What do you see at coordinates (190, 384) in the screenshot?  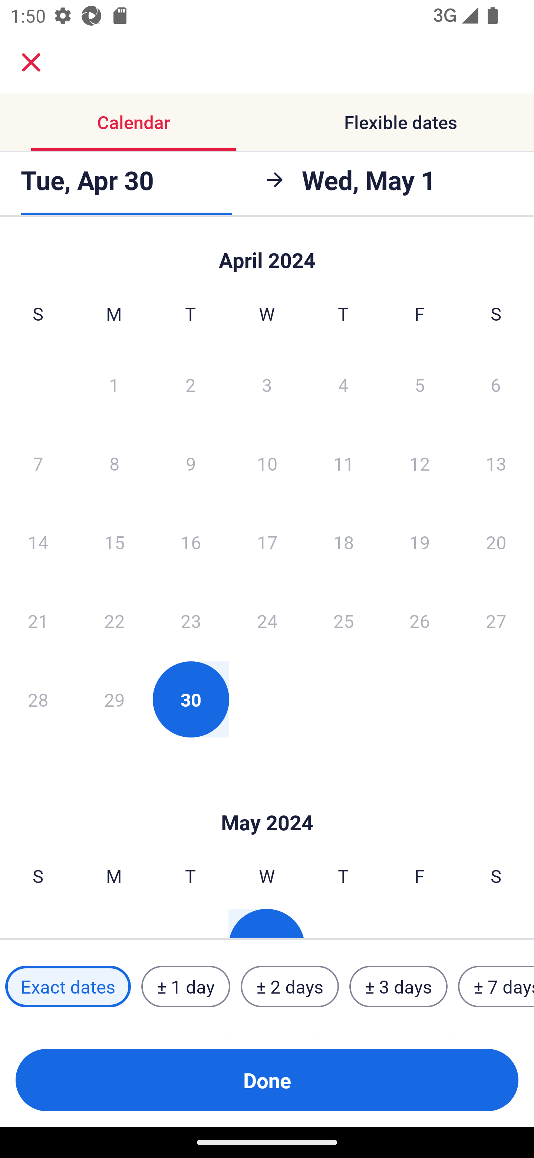 I see `2 Tuesday, April 2, 2024` at bounding box center [190, 384].